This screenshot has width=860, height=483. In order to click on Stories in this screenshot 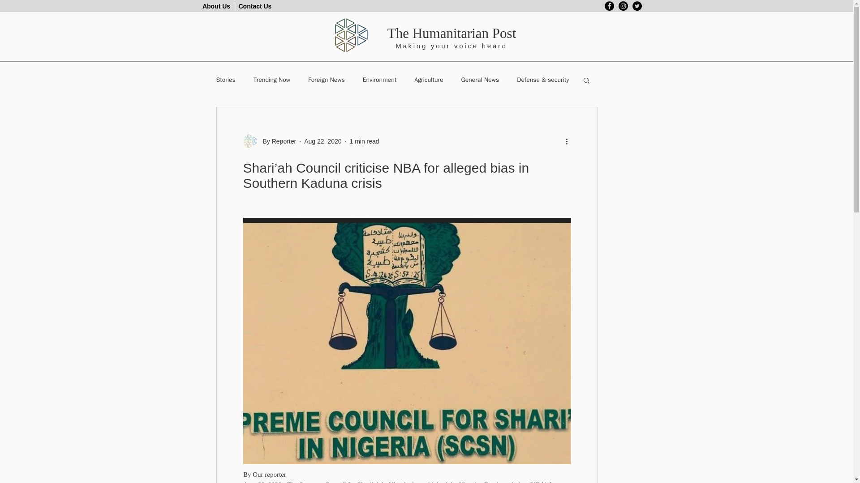, I will do `click(225, 80)`.